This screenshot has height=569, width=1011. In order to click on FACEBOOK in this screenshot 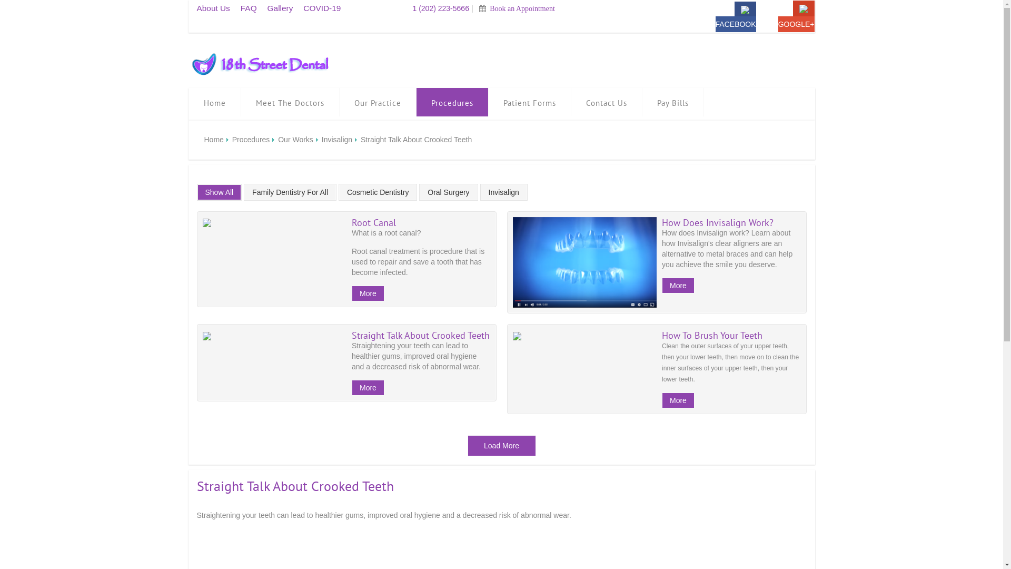, I will do `click(736, 24)`.